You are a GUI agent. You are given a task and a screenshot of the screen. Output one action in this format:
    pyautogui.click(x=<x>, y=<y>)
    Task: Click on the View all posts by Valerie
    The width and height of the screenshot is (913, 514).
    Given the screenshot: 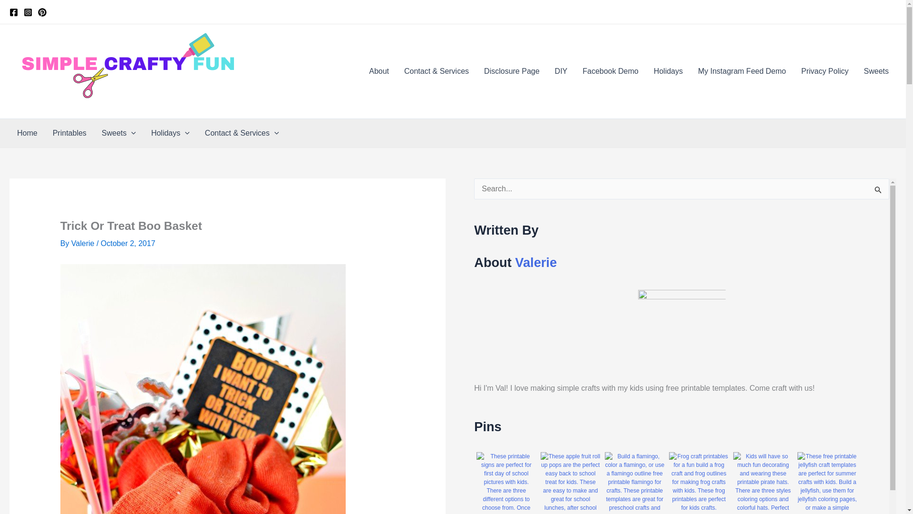 What is the action you would take?
    pyautogui.click(x=84, y=243)
    